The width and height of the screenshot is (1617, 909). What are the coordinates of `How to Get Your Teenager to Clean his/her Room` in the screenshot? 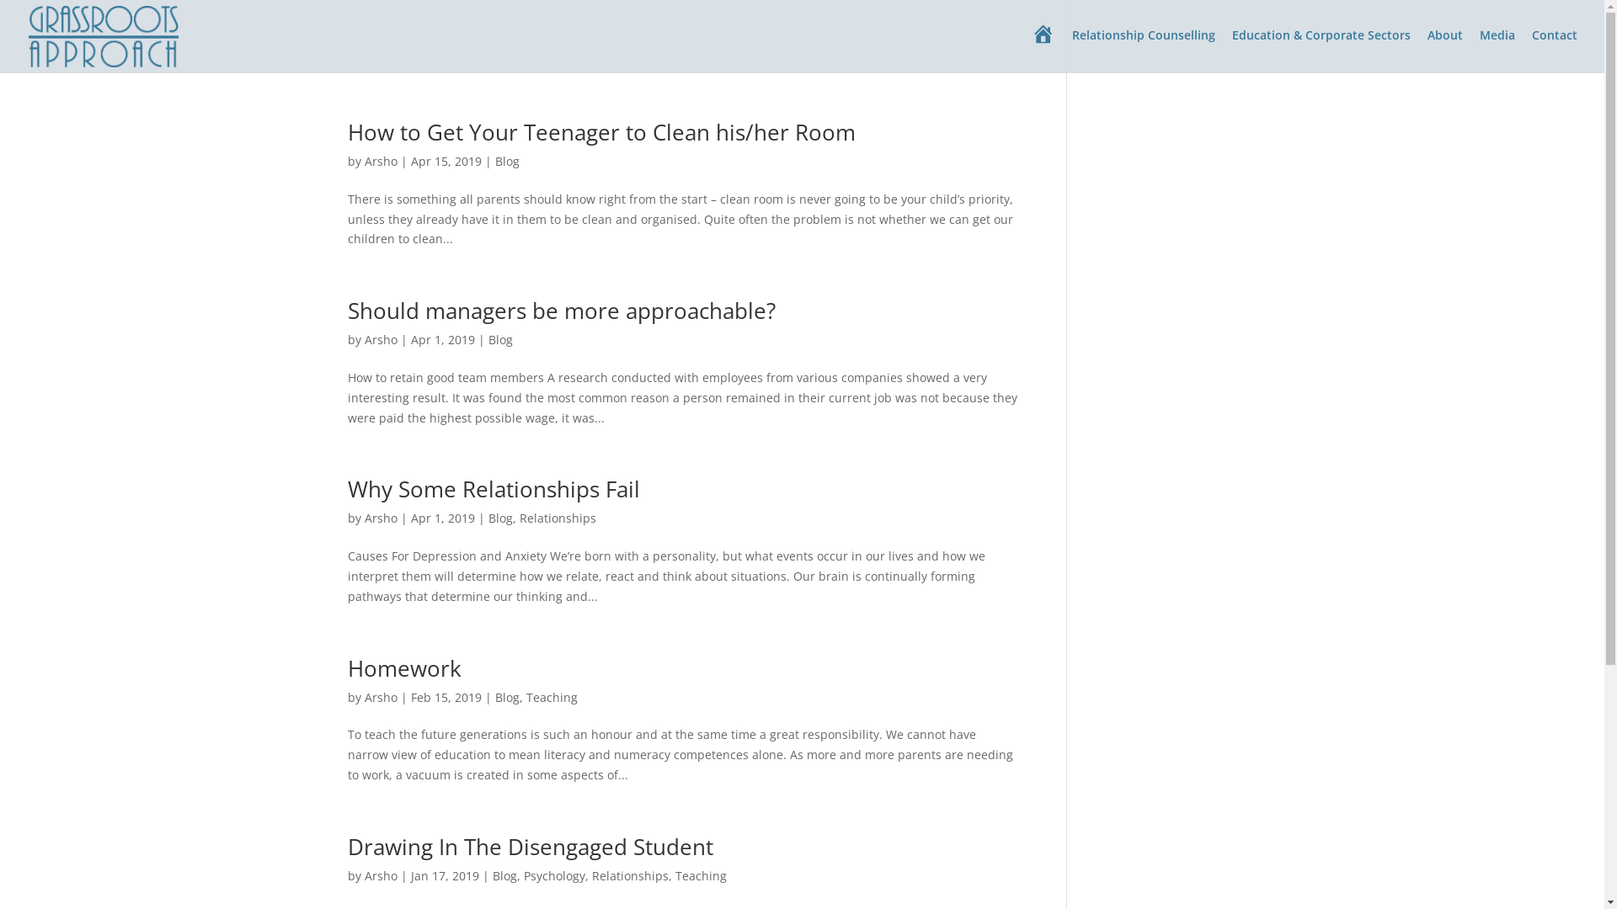 It's located at (601, 132).